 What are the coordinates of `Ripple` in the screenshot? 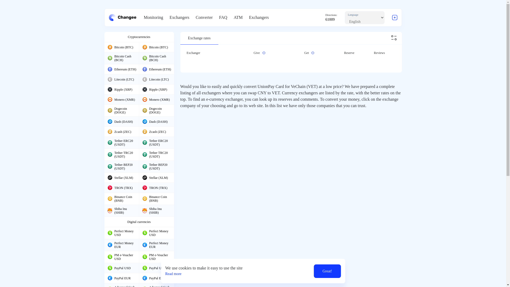 It's located at (109, 89).